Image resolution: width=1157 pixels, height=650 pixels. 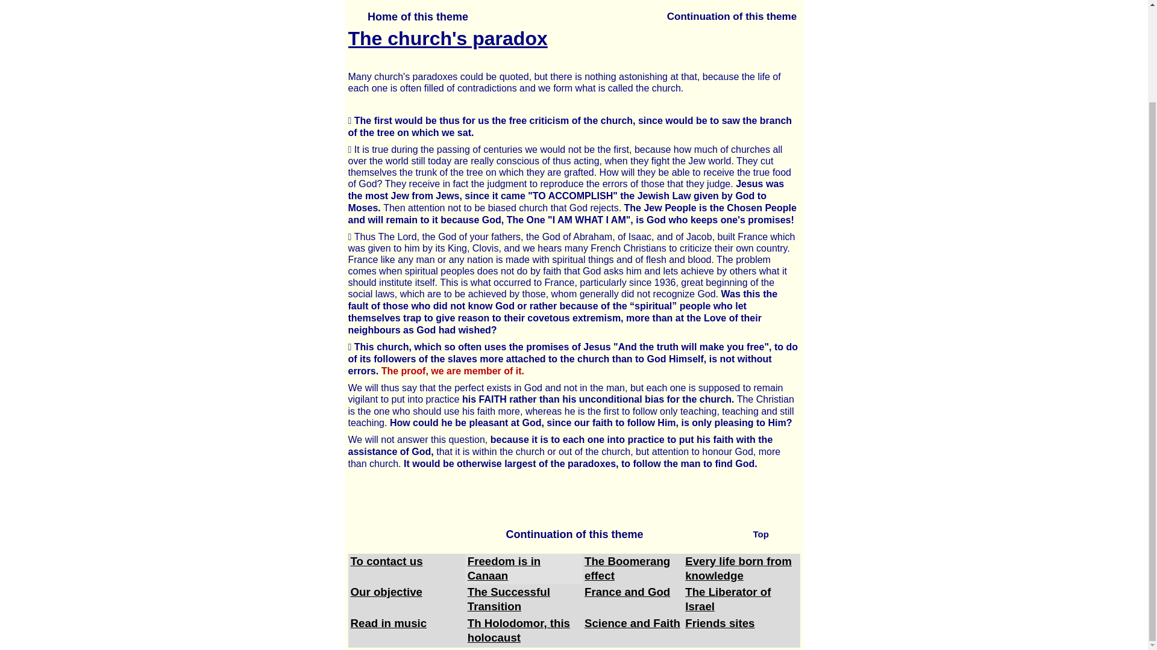 I want to click on Continuation of this theme, so click(x=574, y=534).